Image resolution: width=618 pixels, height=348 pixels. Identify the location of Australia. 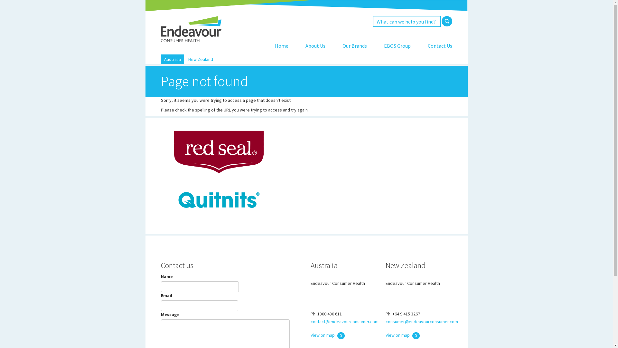
(173, 59).